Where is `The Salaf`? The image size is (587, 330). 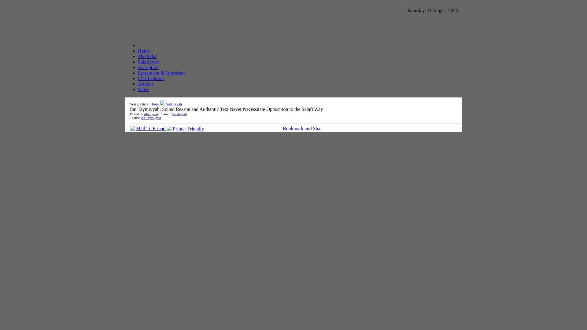 The Salaf is located at coordinates (147, 56).